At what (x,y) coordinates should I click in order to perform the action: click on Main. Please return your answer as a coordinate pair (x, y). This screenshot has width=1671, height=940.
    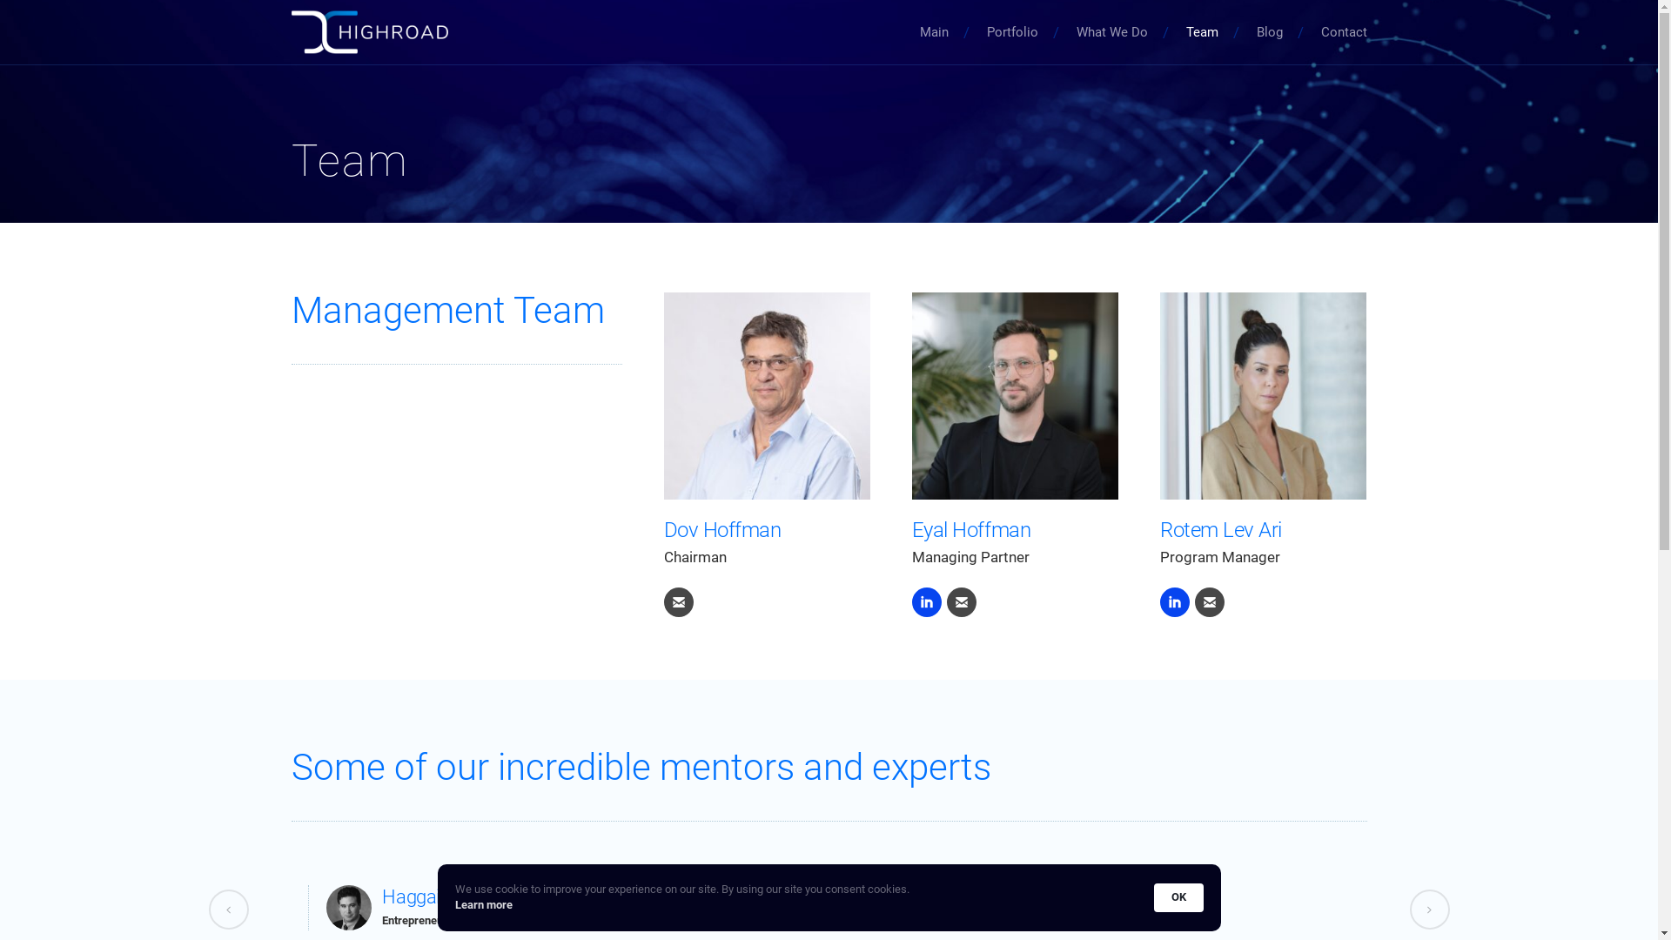
    Looking at the image, I should click on (933, 32).